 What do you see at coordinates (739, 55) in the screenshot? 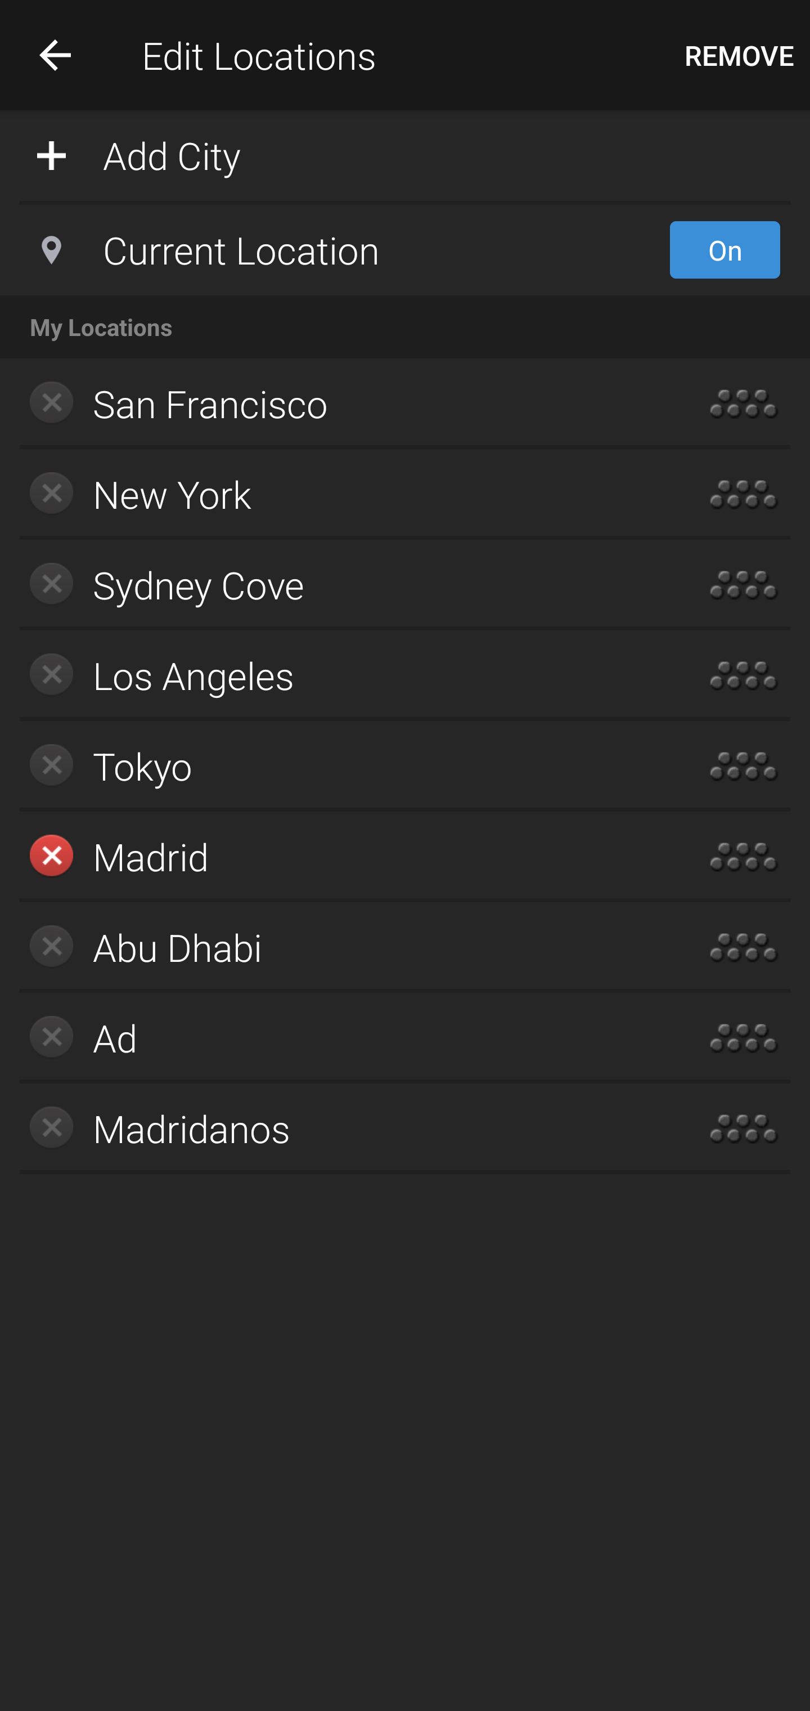
I see `REMOVE` at bounding box center [739, 55].